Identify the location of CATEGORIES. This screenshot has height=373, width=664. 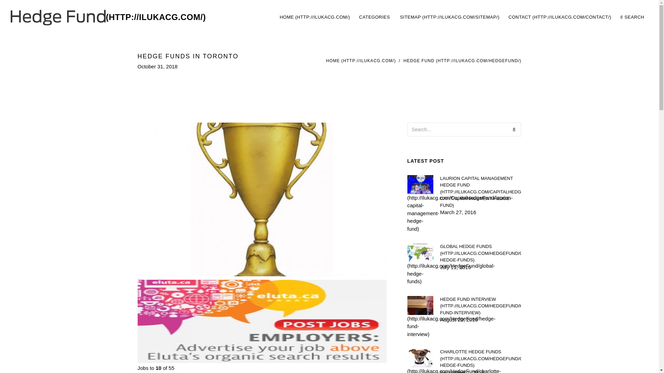
(375, 17).